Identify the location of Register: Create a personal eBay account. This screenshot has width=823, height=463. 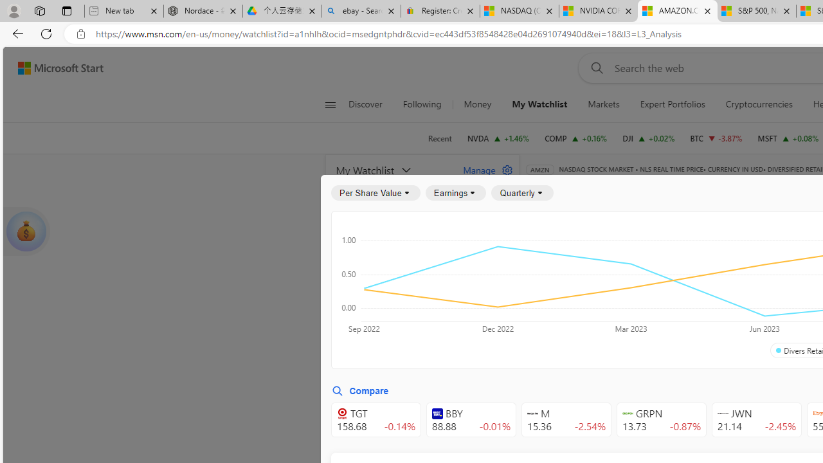
(440, 12).